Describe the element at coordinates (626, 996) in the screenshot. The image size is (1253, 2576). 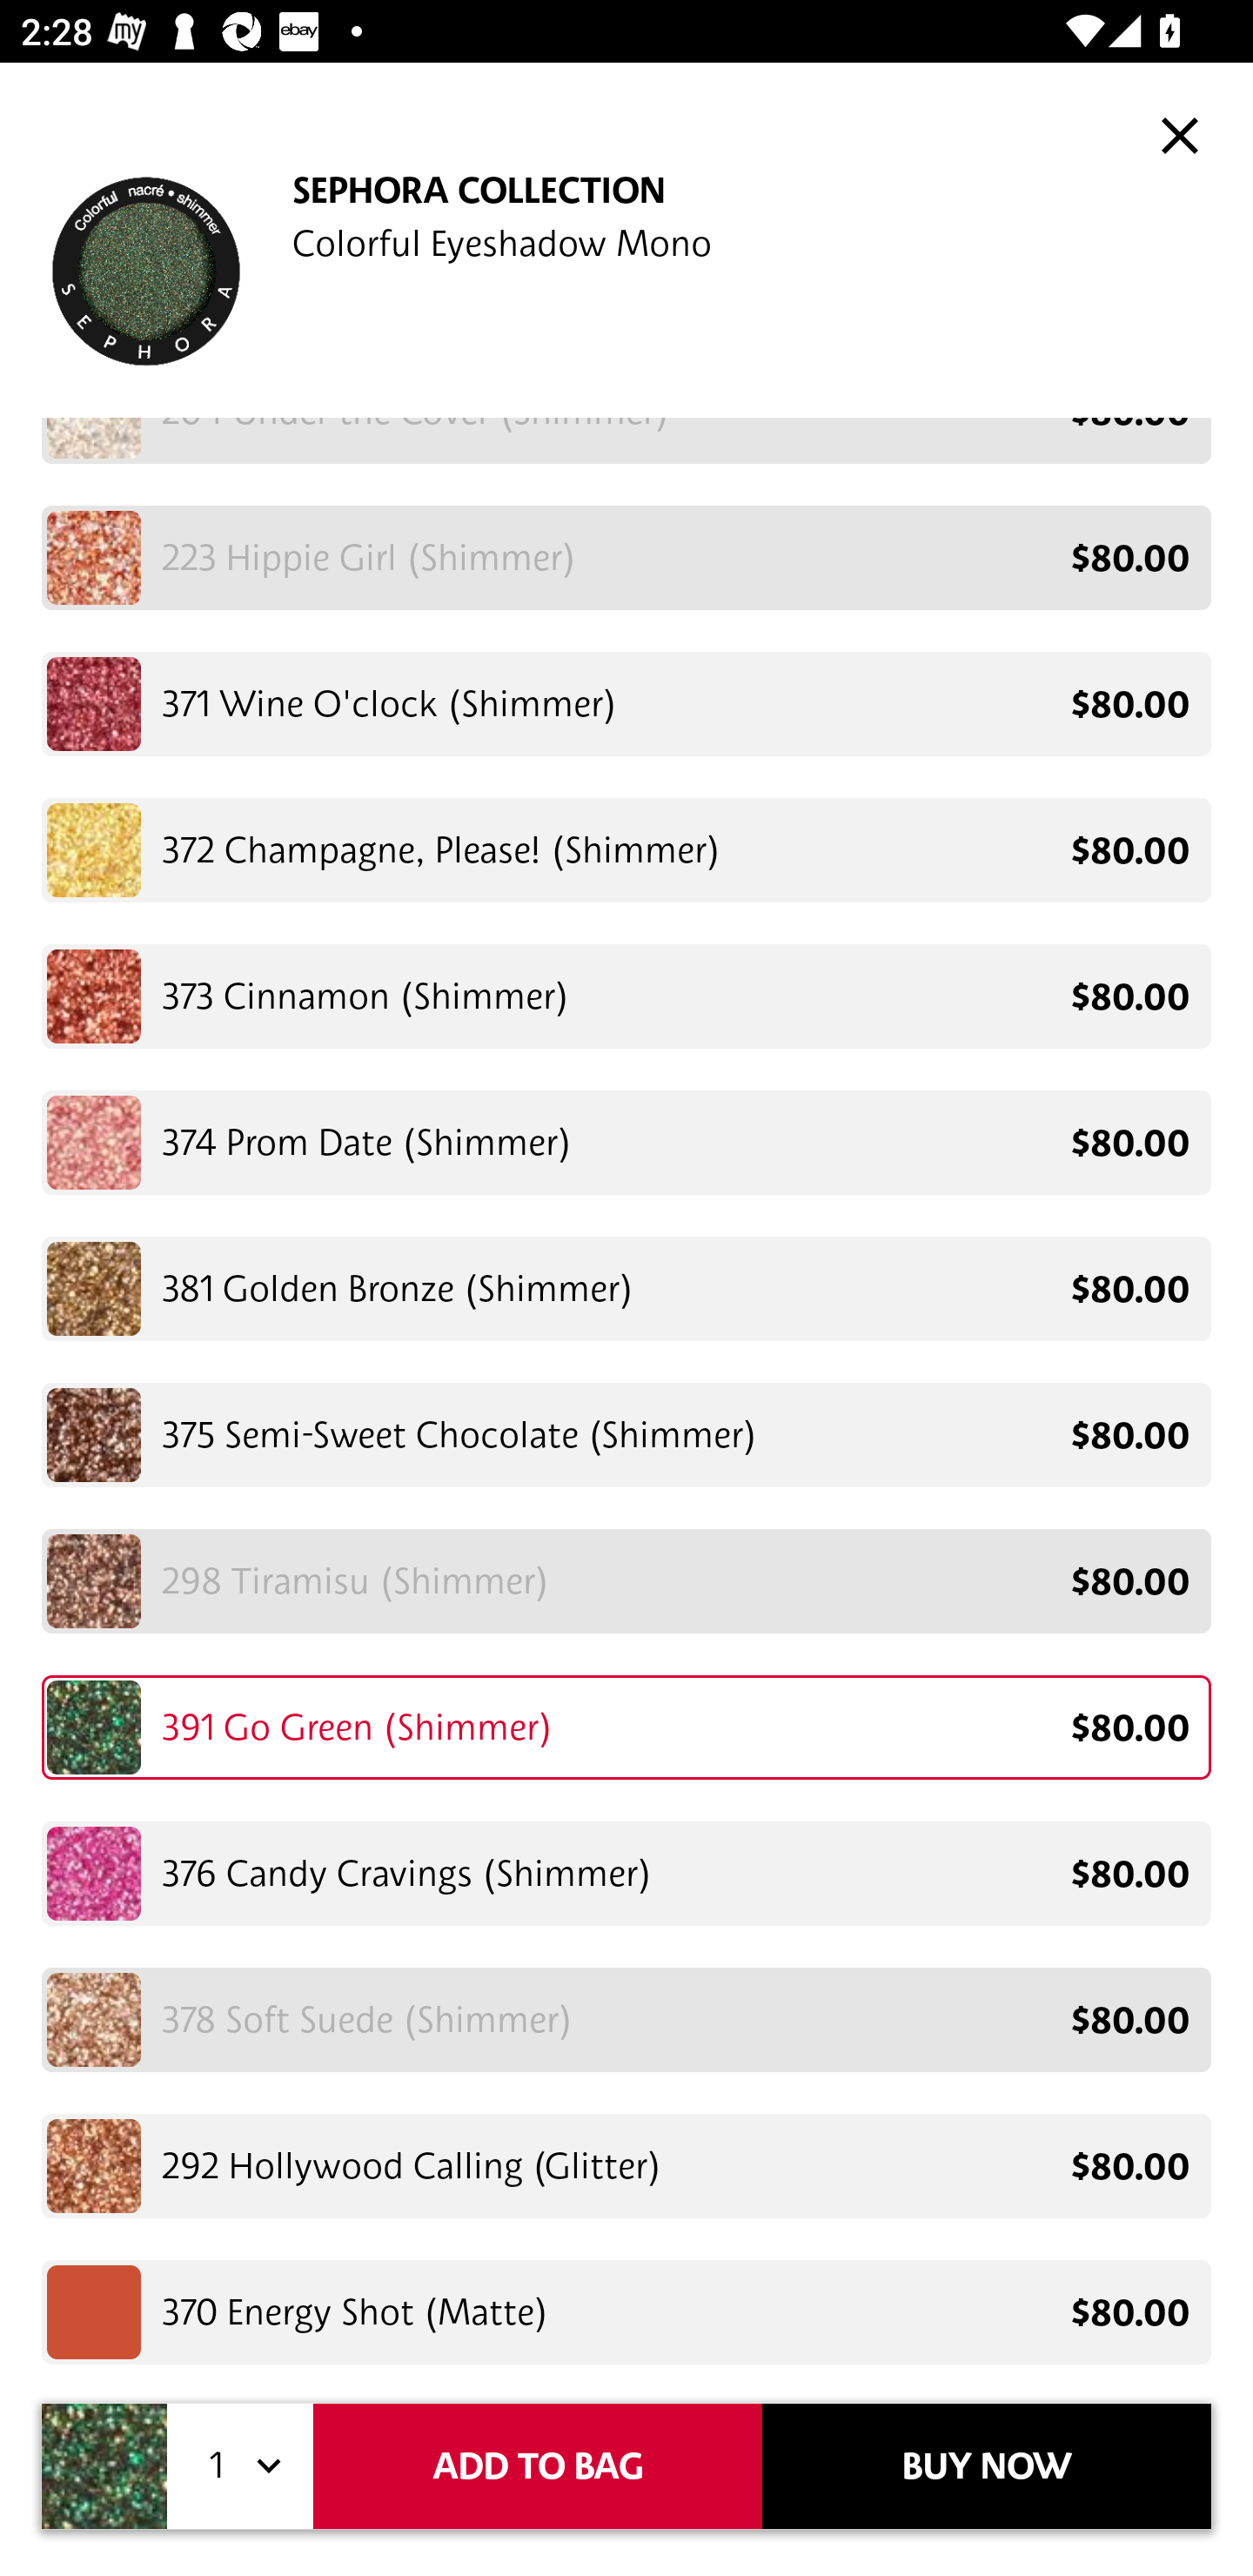
I see `373 Cinnamon (Shimmer) $80.00` at that location.